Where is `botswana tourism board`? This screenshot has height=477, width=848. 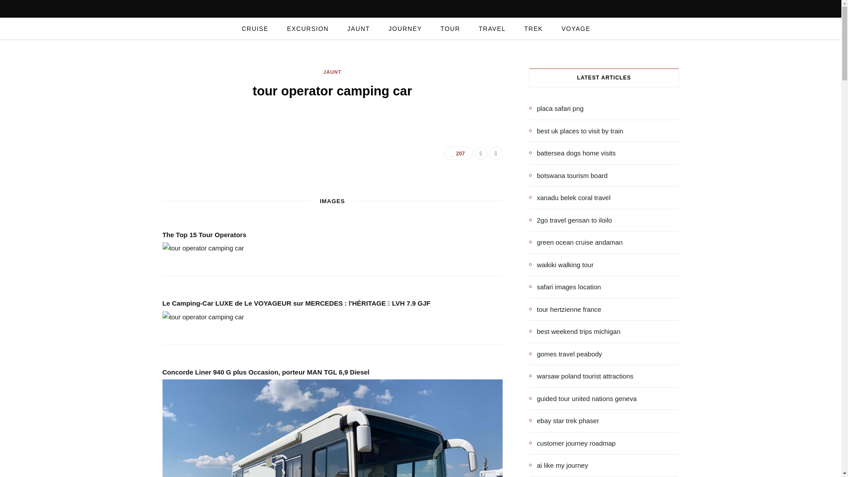
botswana tourism board is located at coordinates (568, 175).